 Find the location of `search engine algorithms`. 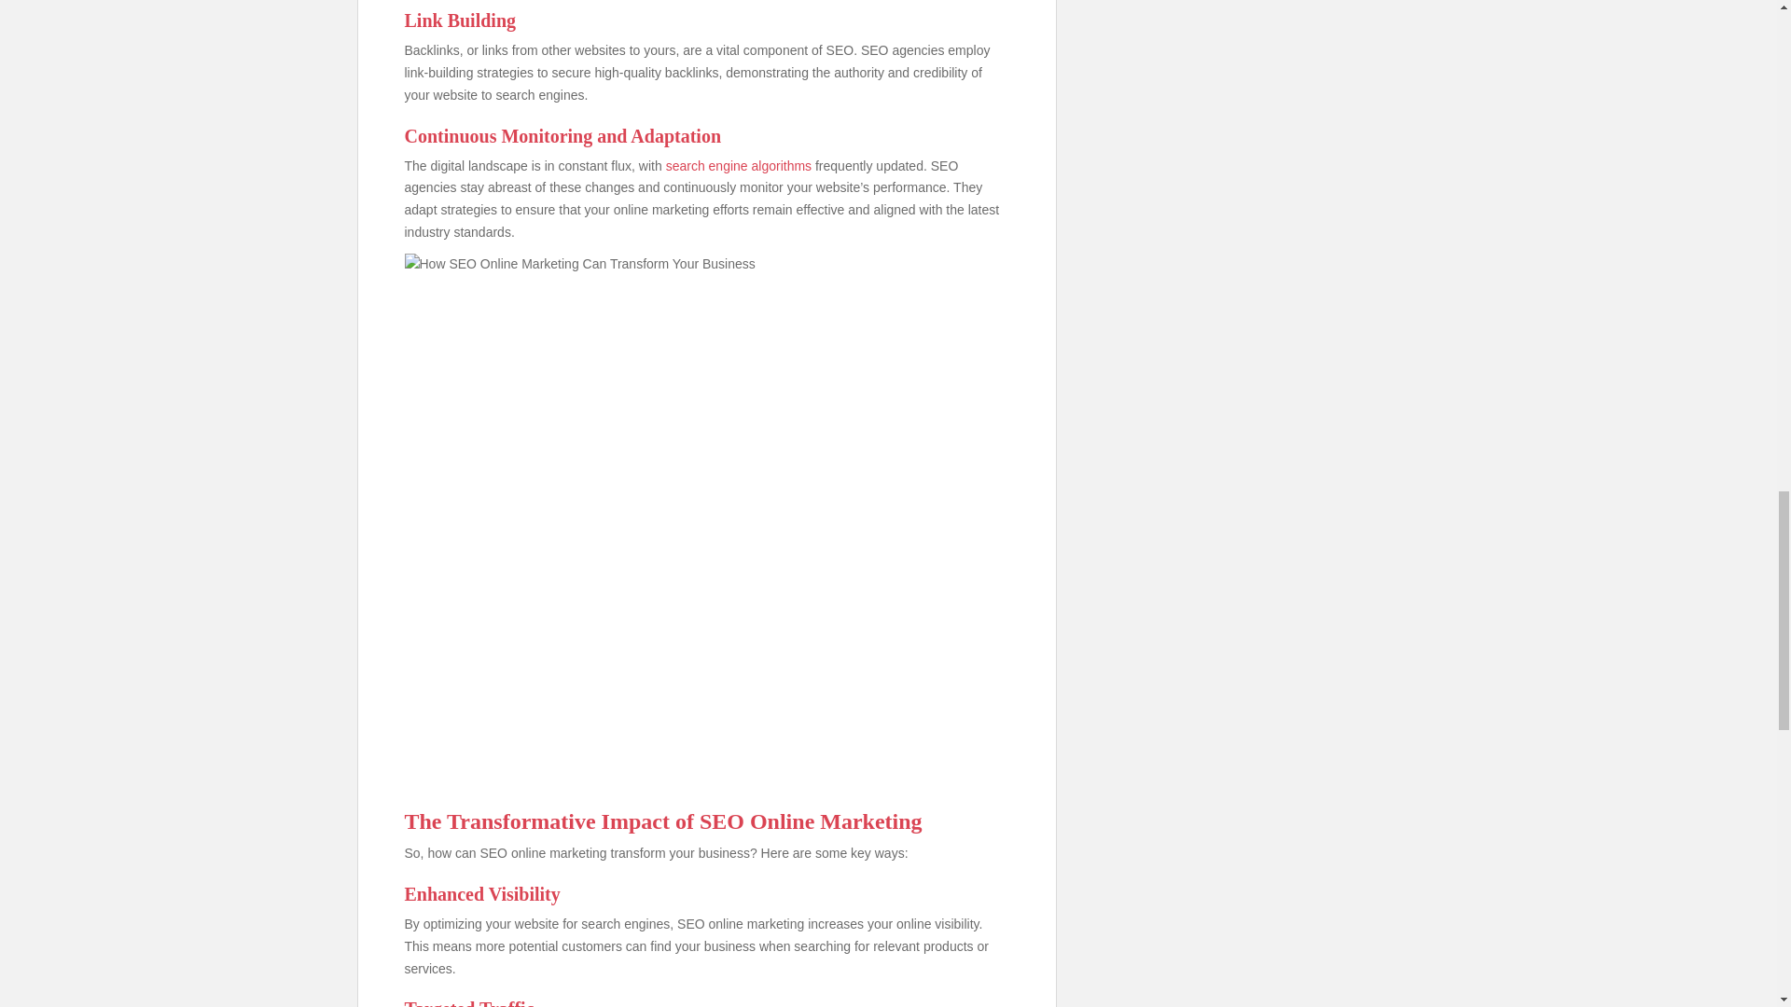

search engine algorithms is located at coordinates (739, 165).